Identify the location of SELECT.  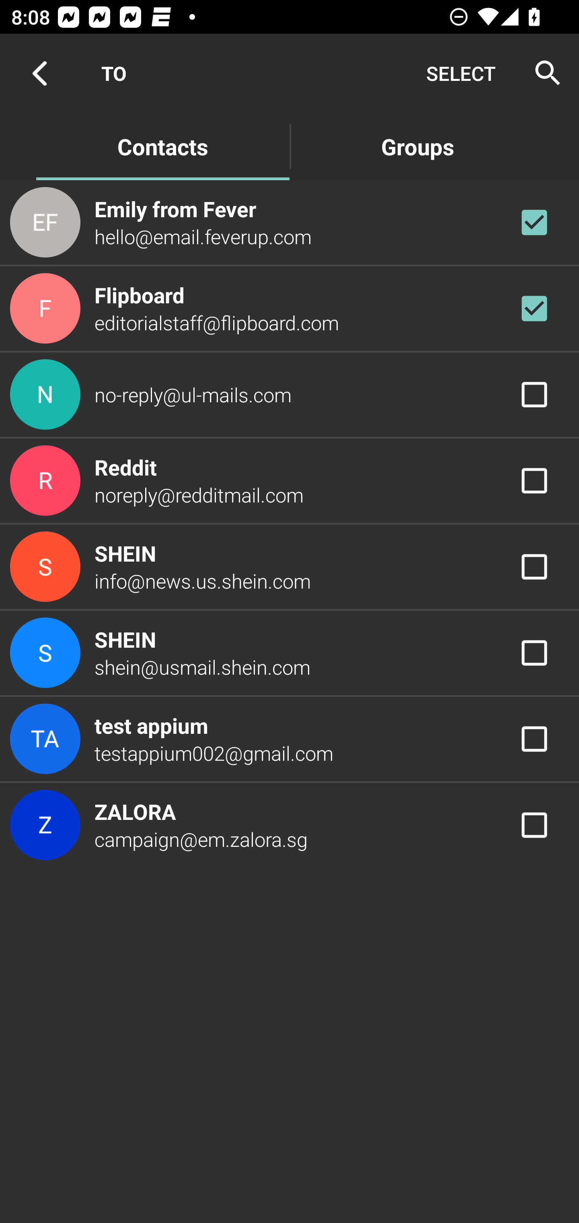
(461, 73).